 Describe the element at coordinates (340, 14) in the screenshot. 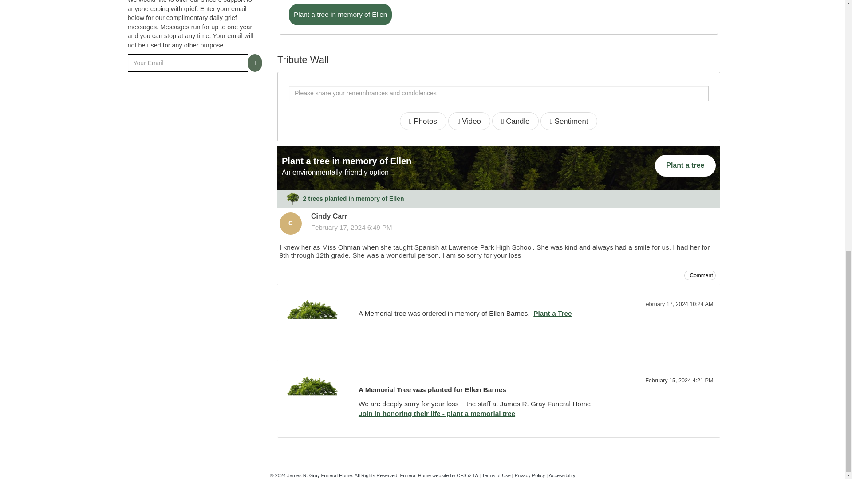

I see `Plant a tree in memory of Ellen` at that location.